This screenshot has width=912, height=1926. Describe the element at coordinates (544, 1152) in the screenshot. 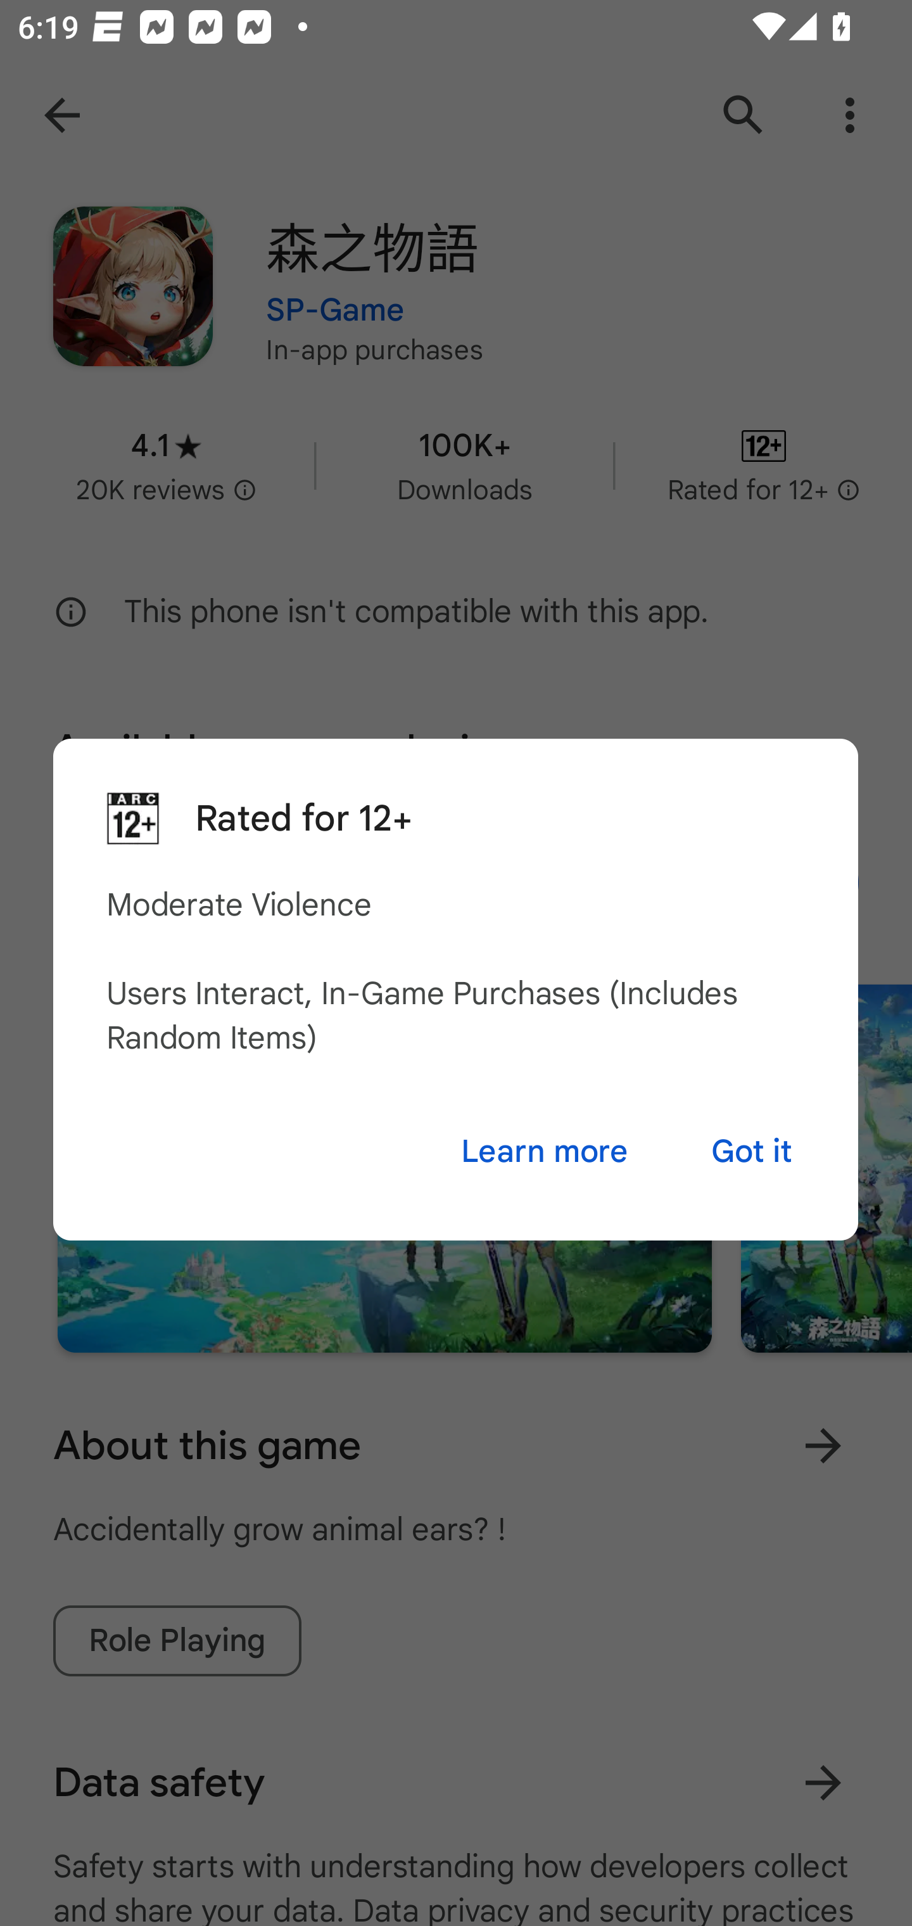

I see `Learn more` at that location.